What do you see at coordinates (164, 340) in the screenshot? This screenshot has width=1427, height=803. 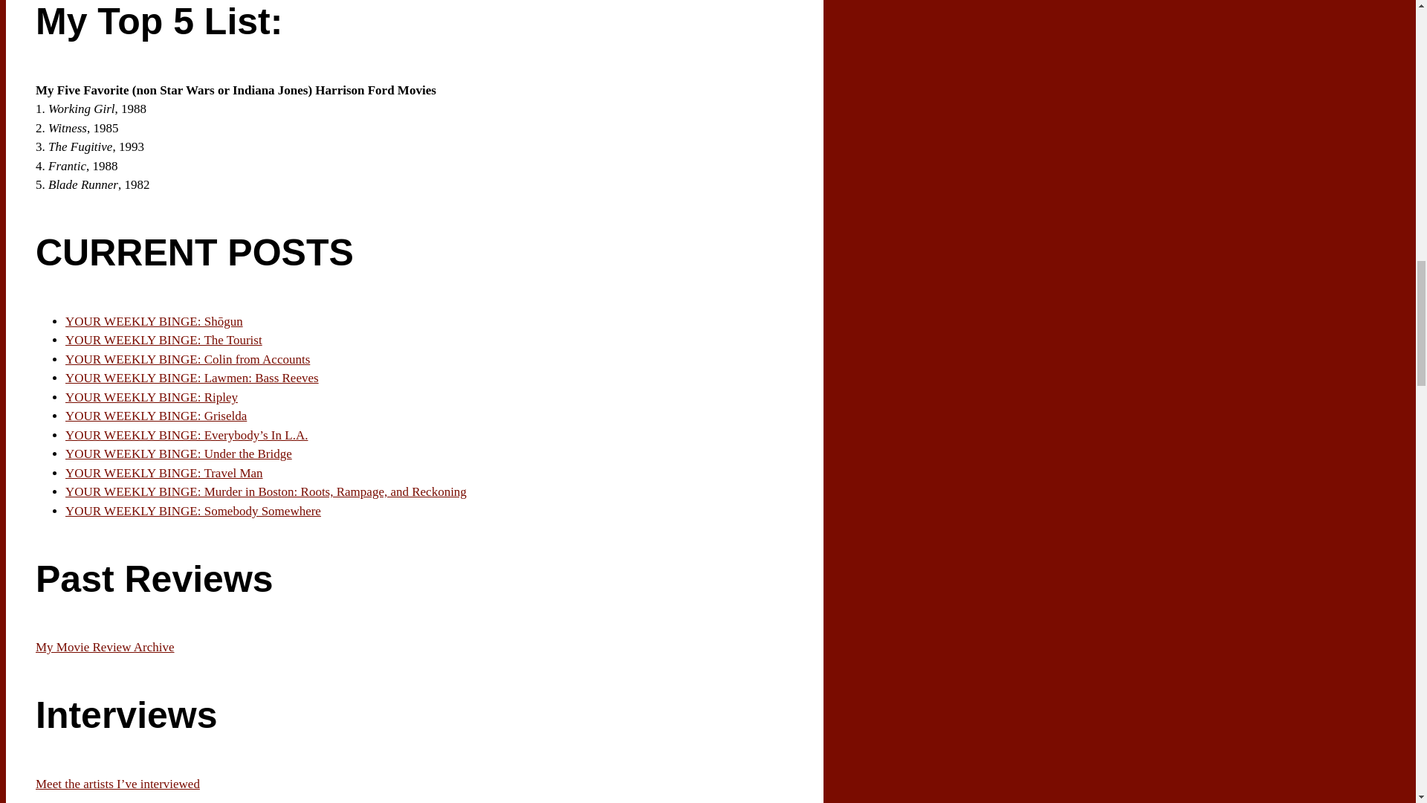 I see `YOUR WEEKLY BINGE: The Tourist` at bounding box center [164, 340].